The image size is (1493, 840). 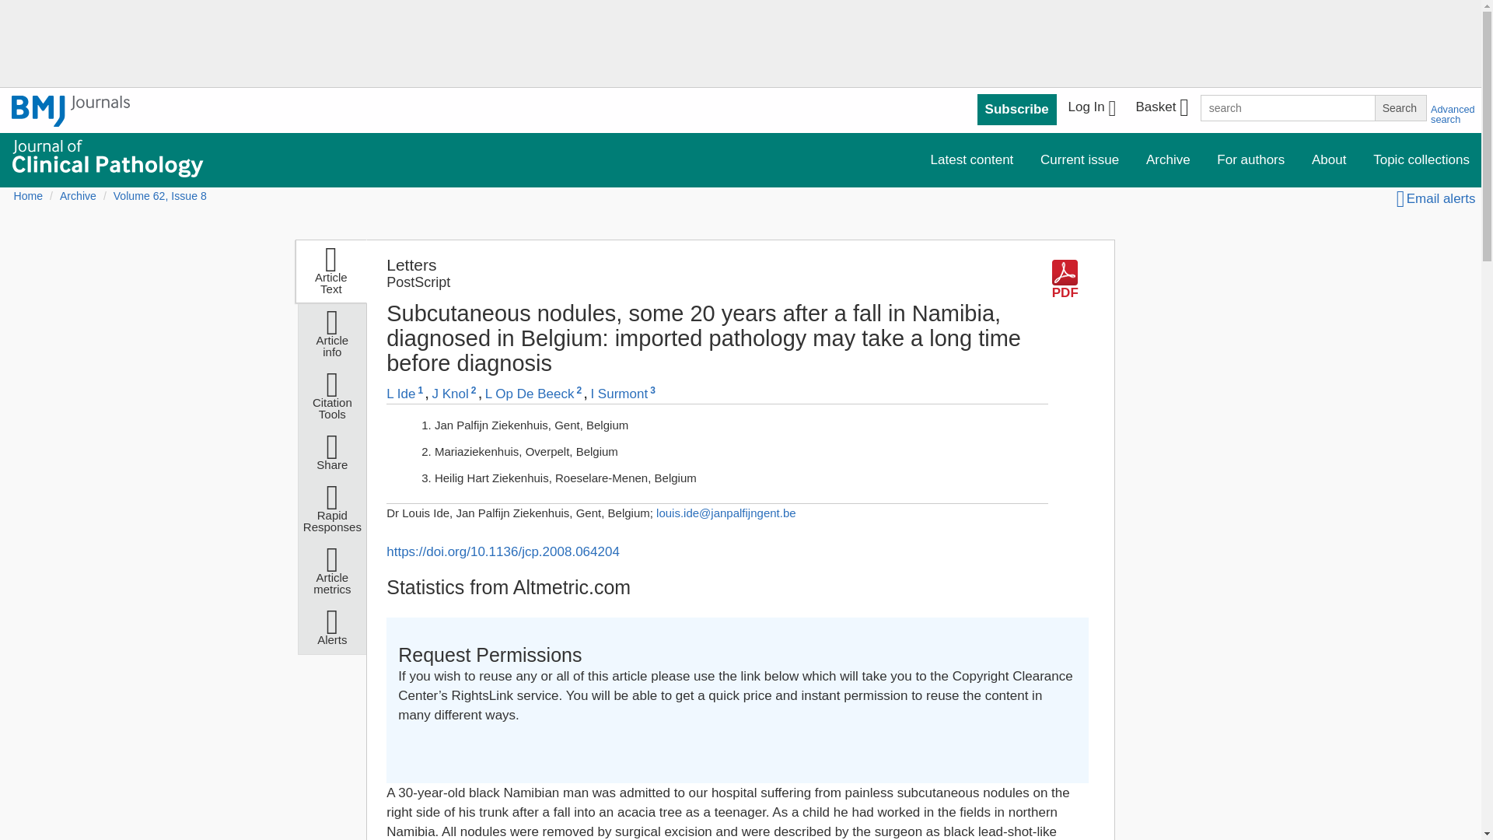 What do you see at coordinates (1161, 109) in the screenshot?
I see `Basket` at bounding box center [1161, 109].